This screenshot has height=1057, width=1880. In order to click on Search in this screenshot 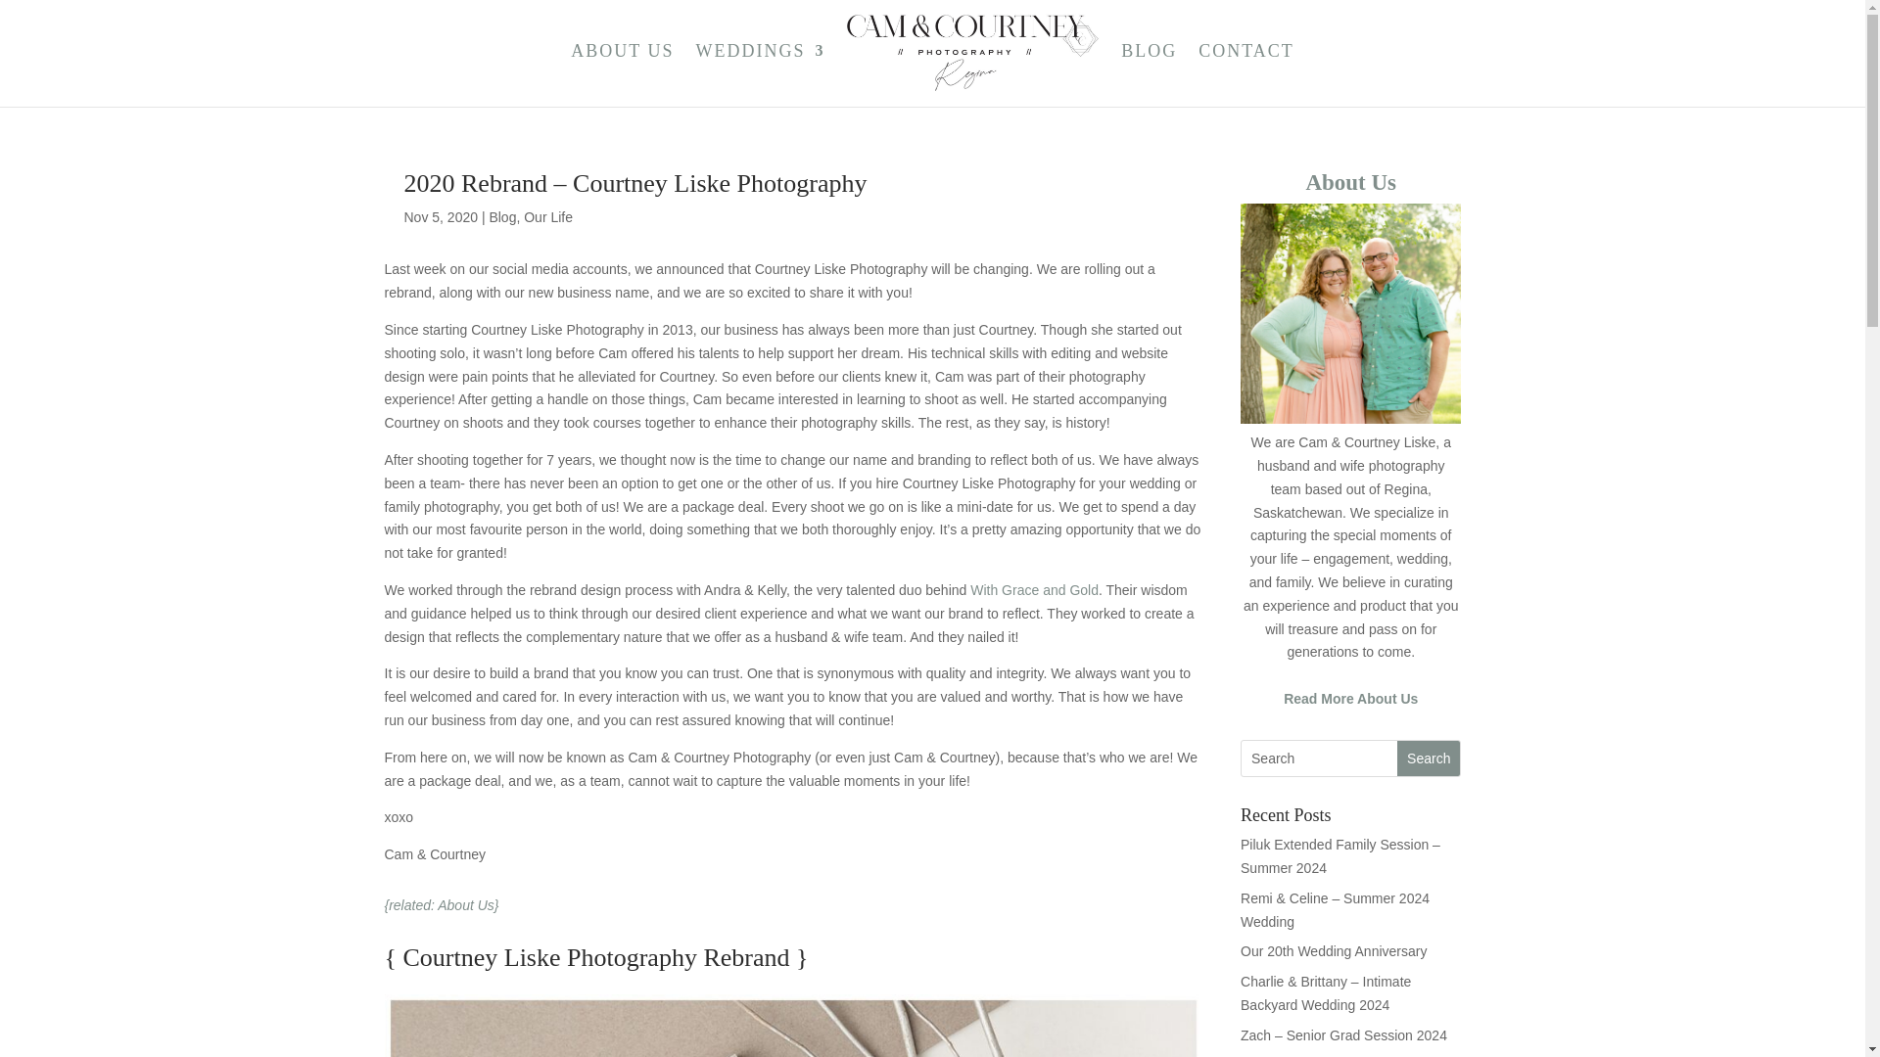, I will do `click(1428, 758)`.